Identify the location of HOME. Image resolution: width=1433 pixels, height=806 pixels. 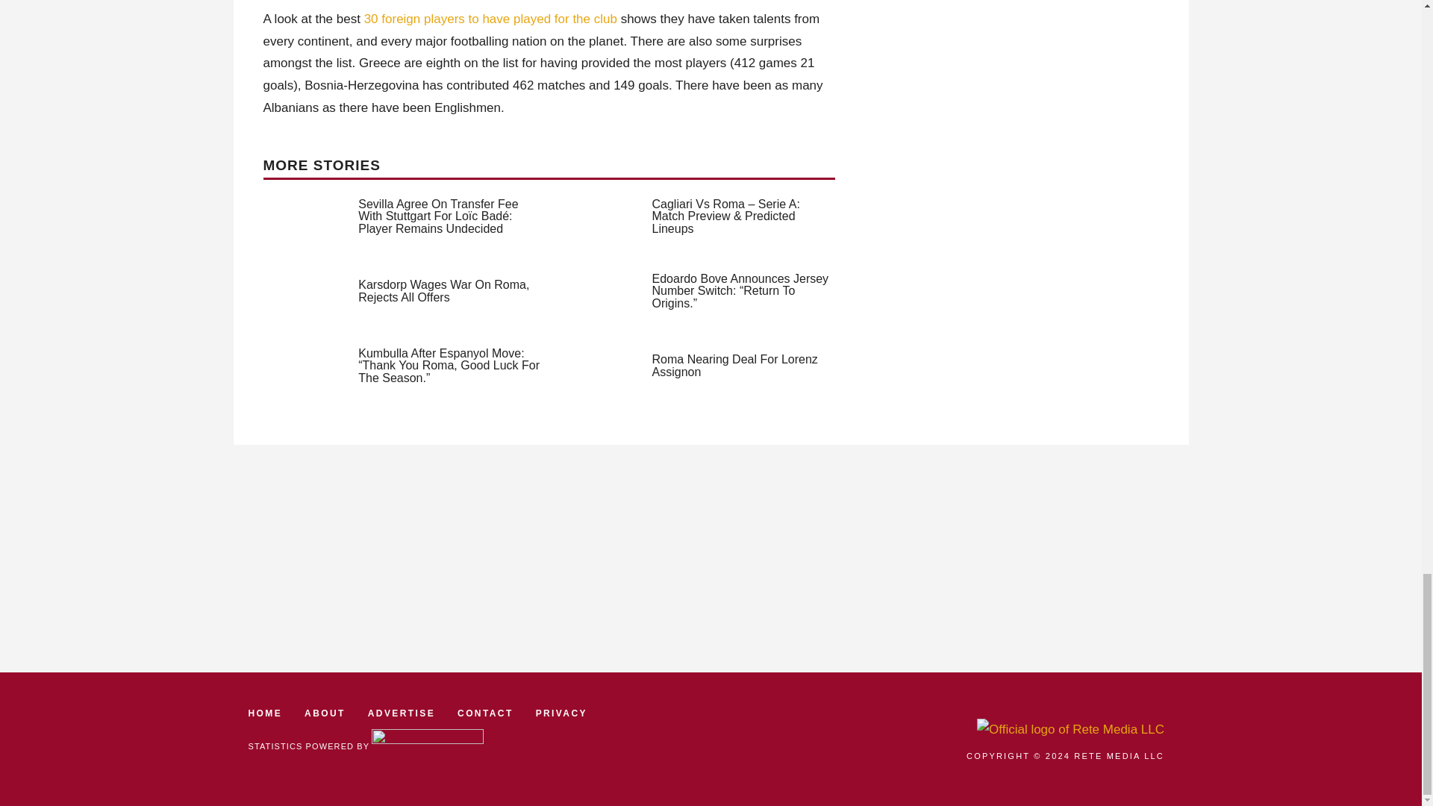
(265, 713).